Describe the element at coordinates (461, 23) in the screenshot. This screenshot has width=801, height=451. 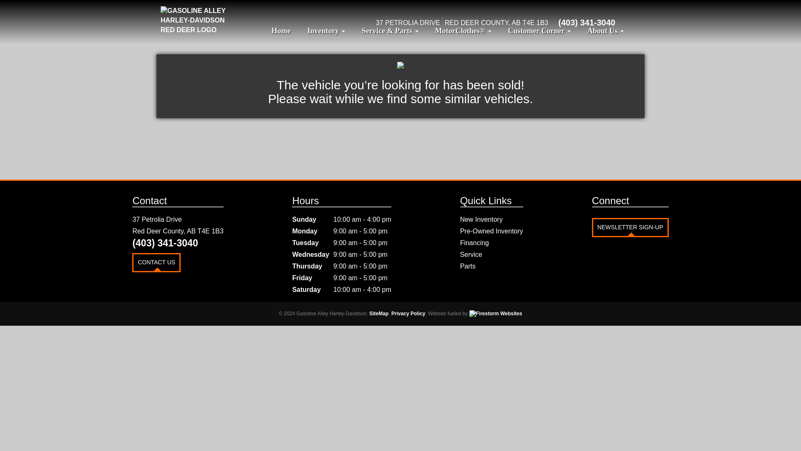
I see `37 PETROLIA DRIVERED DEER COUNTY, AB T4E 1B3` at that location.